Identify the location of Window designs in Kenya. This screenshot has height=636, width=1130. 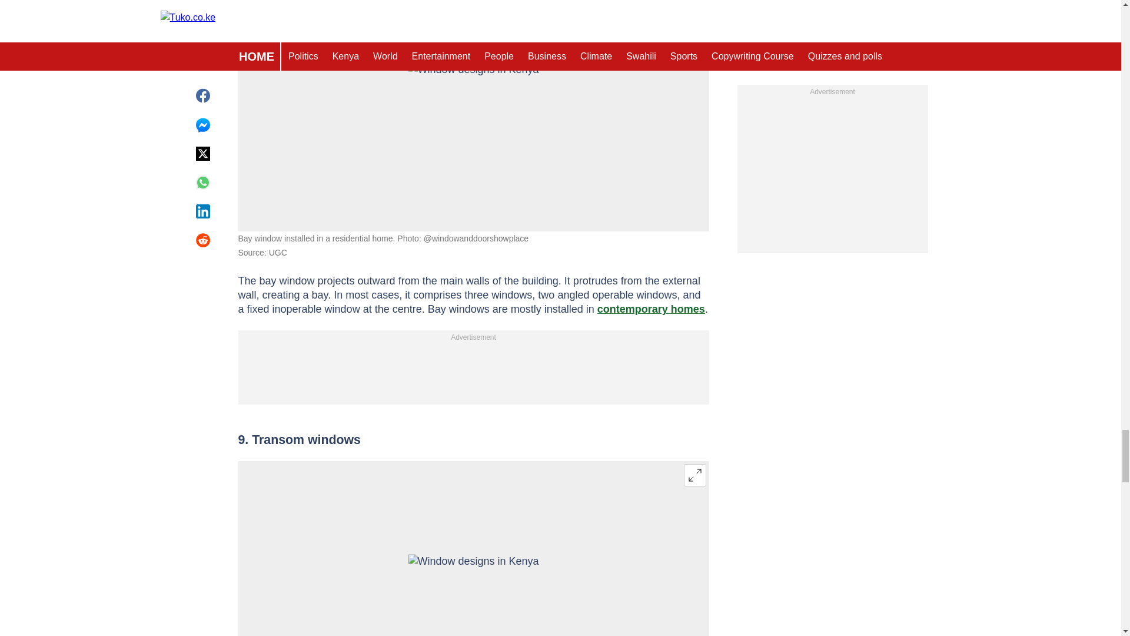
(473, 98).